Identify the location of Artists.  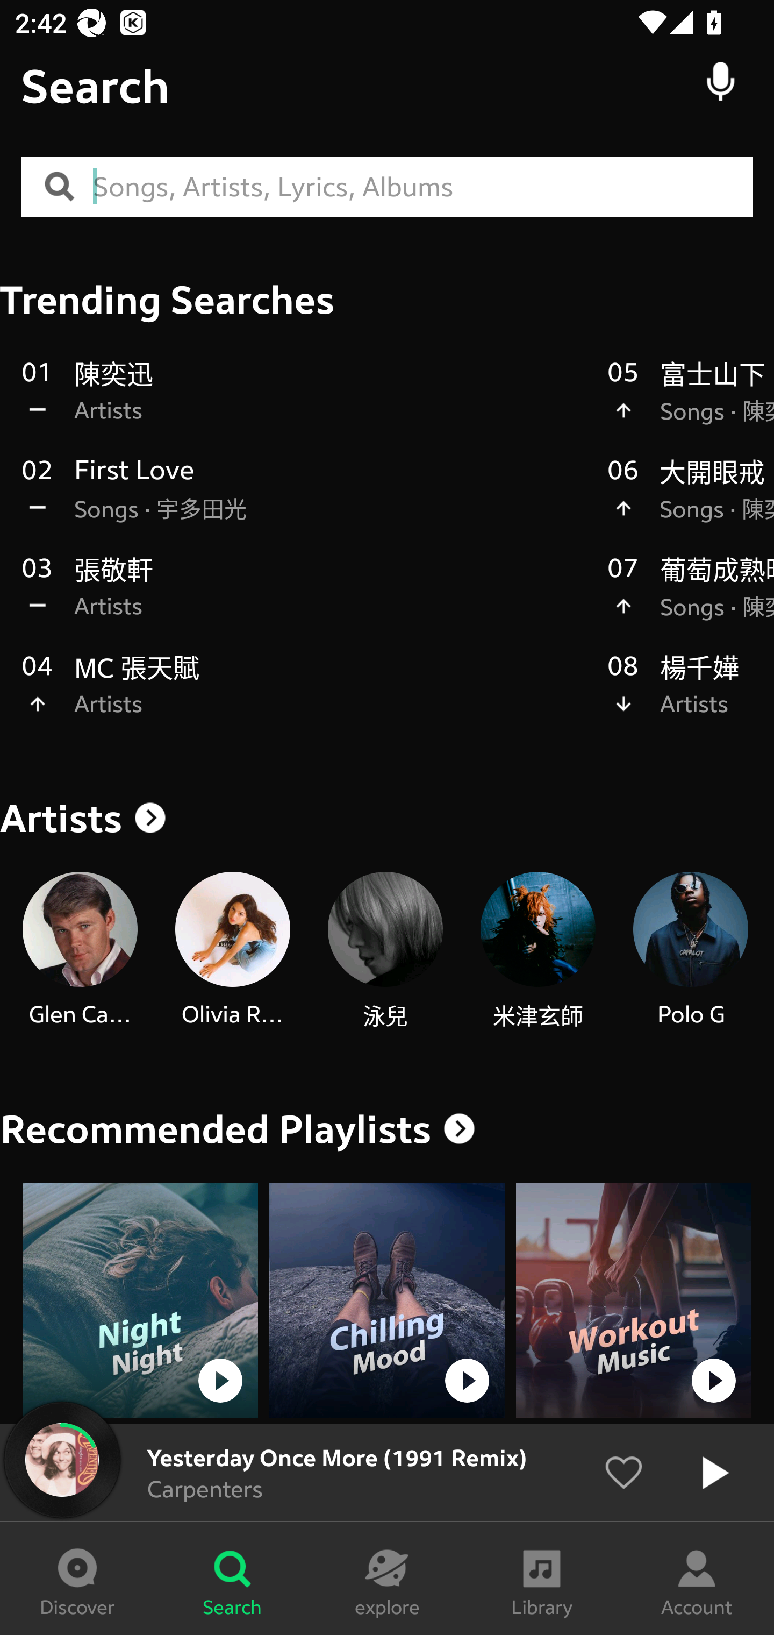
(387, 818).